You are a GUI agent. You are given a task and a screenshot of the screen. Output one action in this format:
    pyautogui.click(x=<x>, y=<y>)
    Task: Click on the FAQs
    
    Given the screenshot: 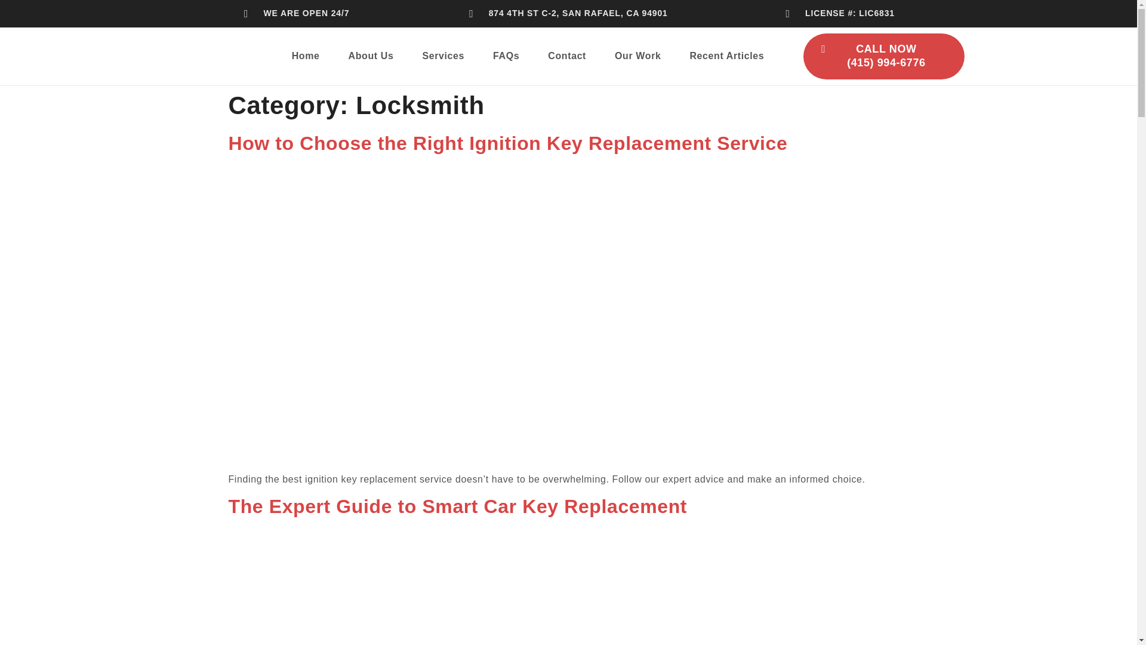 What is the action you would take?
    pyautogui.click(x=506, y=56)
    